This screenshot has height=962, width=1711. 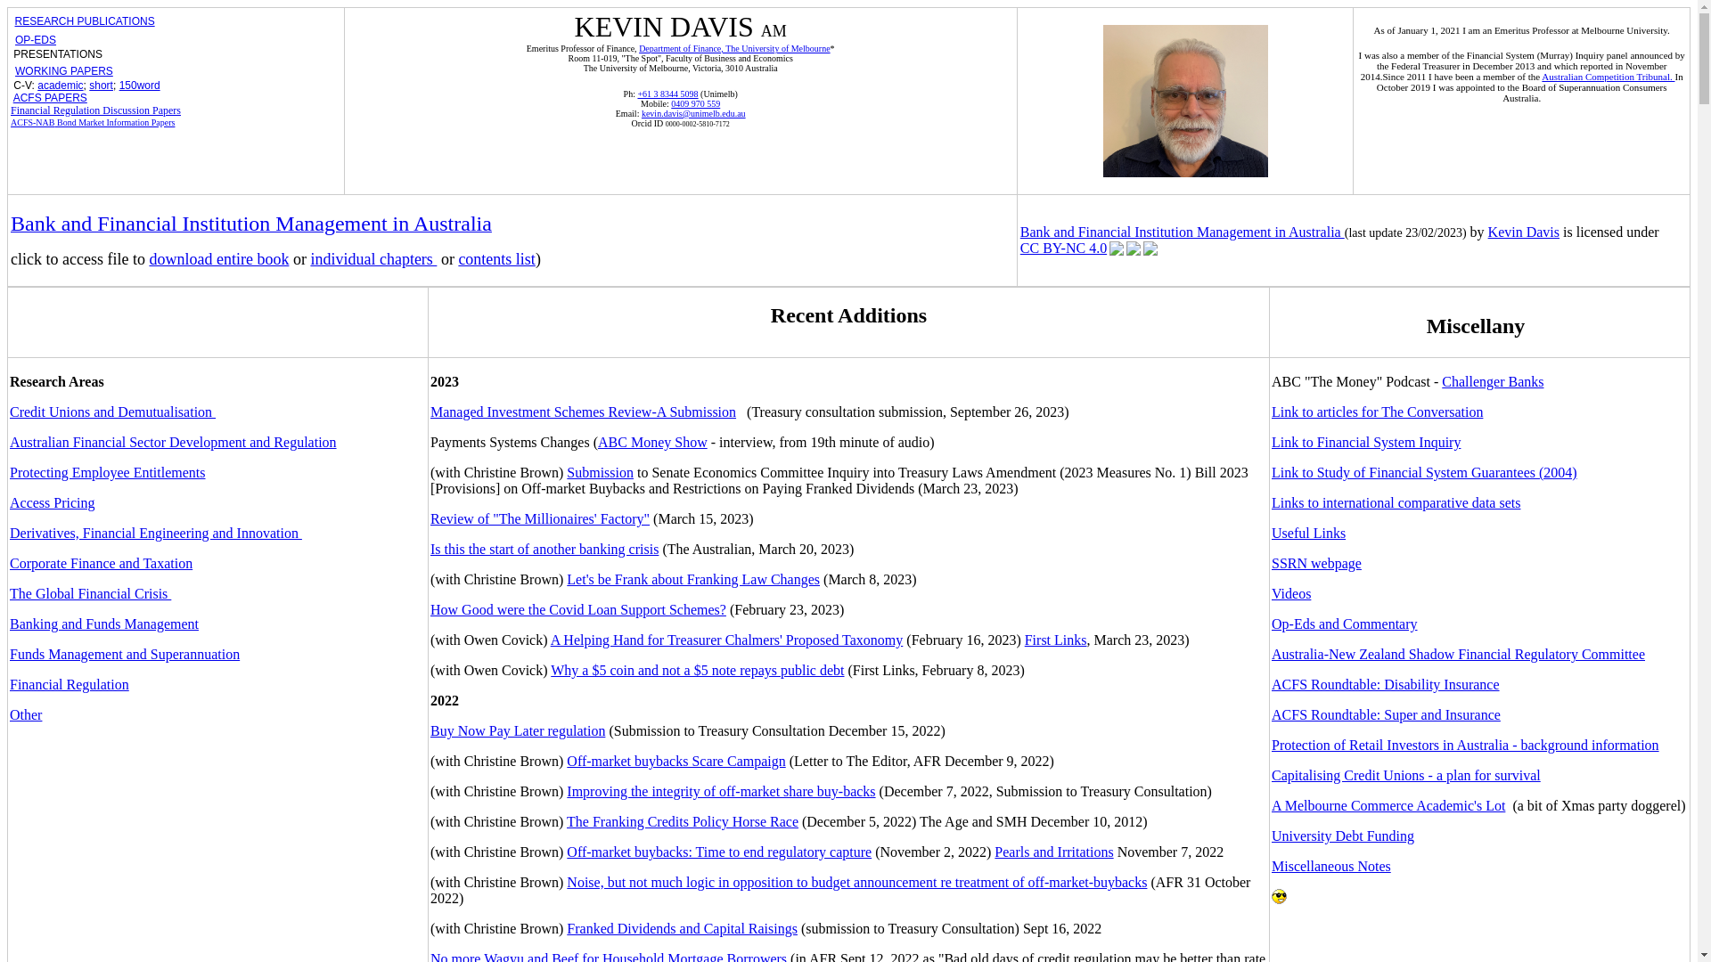 What do you see at coordinates (1291, 593) in the screenshot?
I see `Videos` at bounding box center [1291, 593].